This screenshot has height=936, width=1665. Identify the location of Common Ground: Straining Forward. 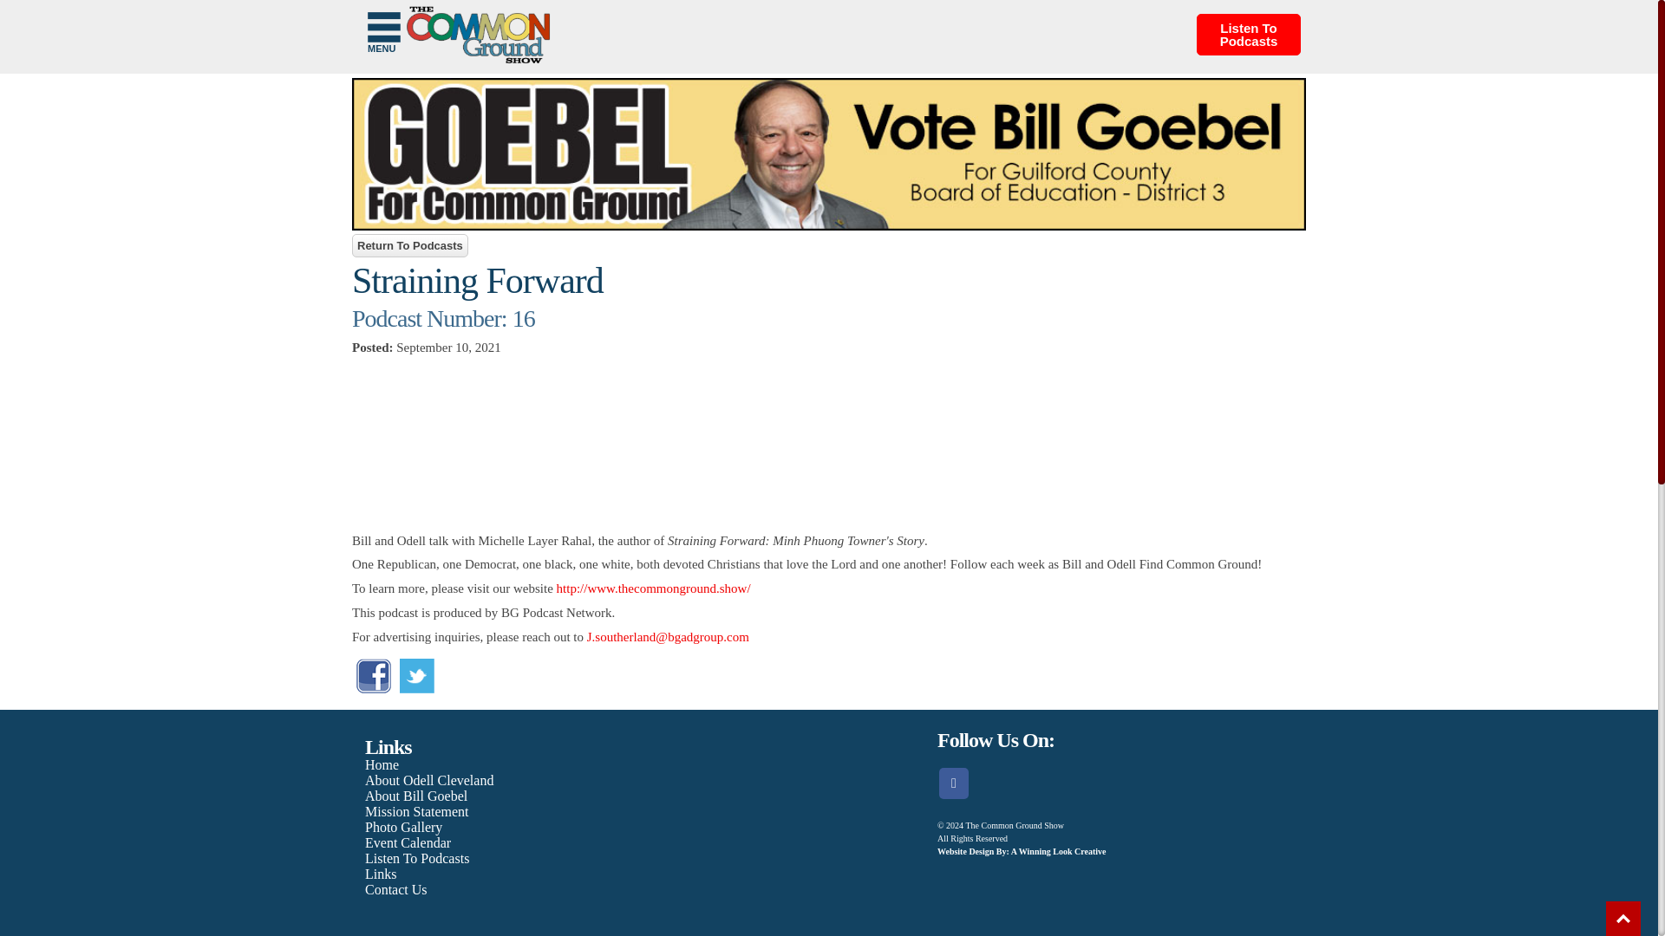
(828, 444).